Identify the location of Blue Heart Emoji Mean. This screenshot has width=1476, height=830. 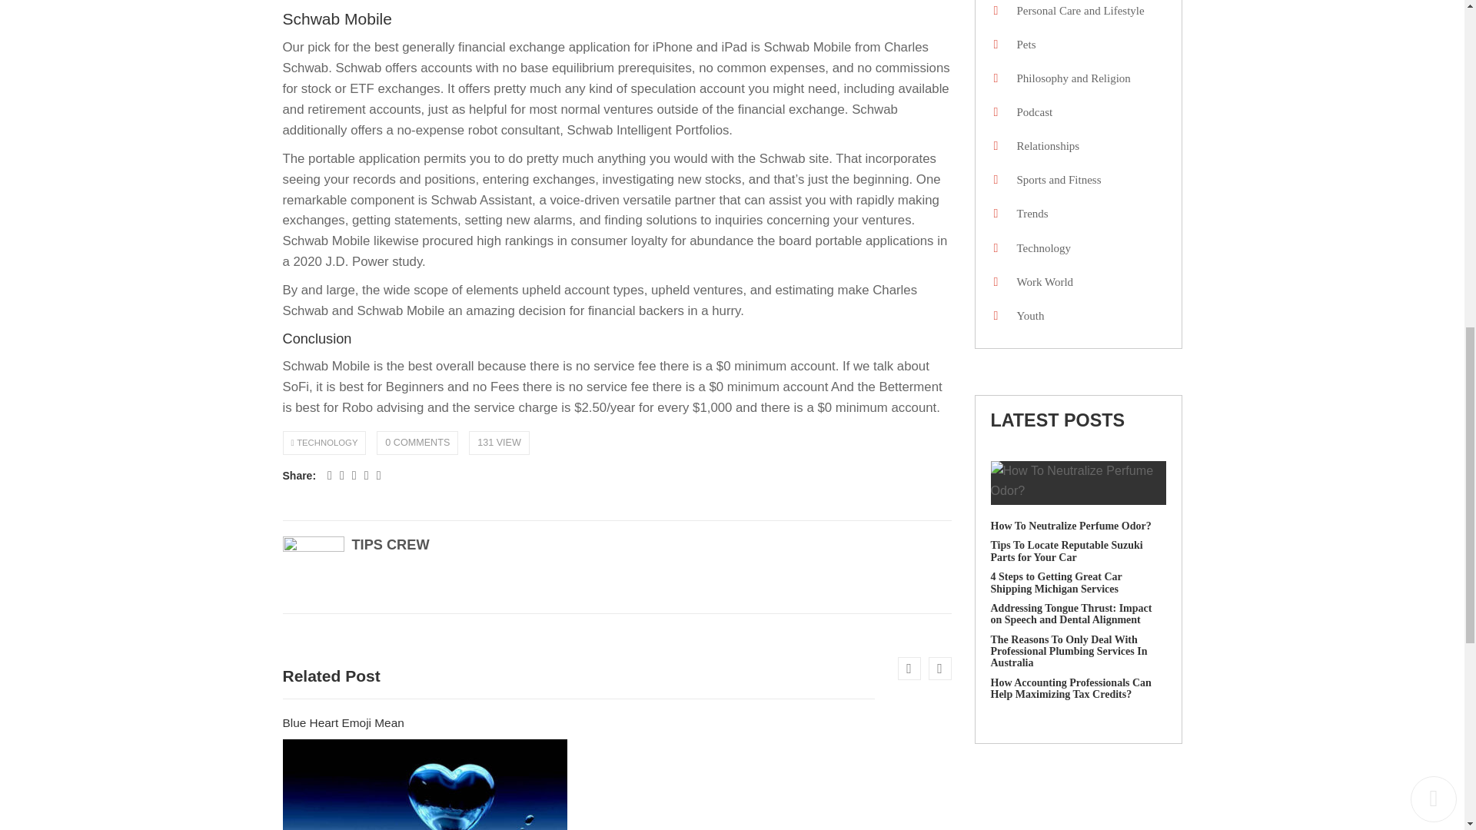
(344, 722).